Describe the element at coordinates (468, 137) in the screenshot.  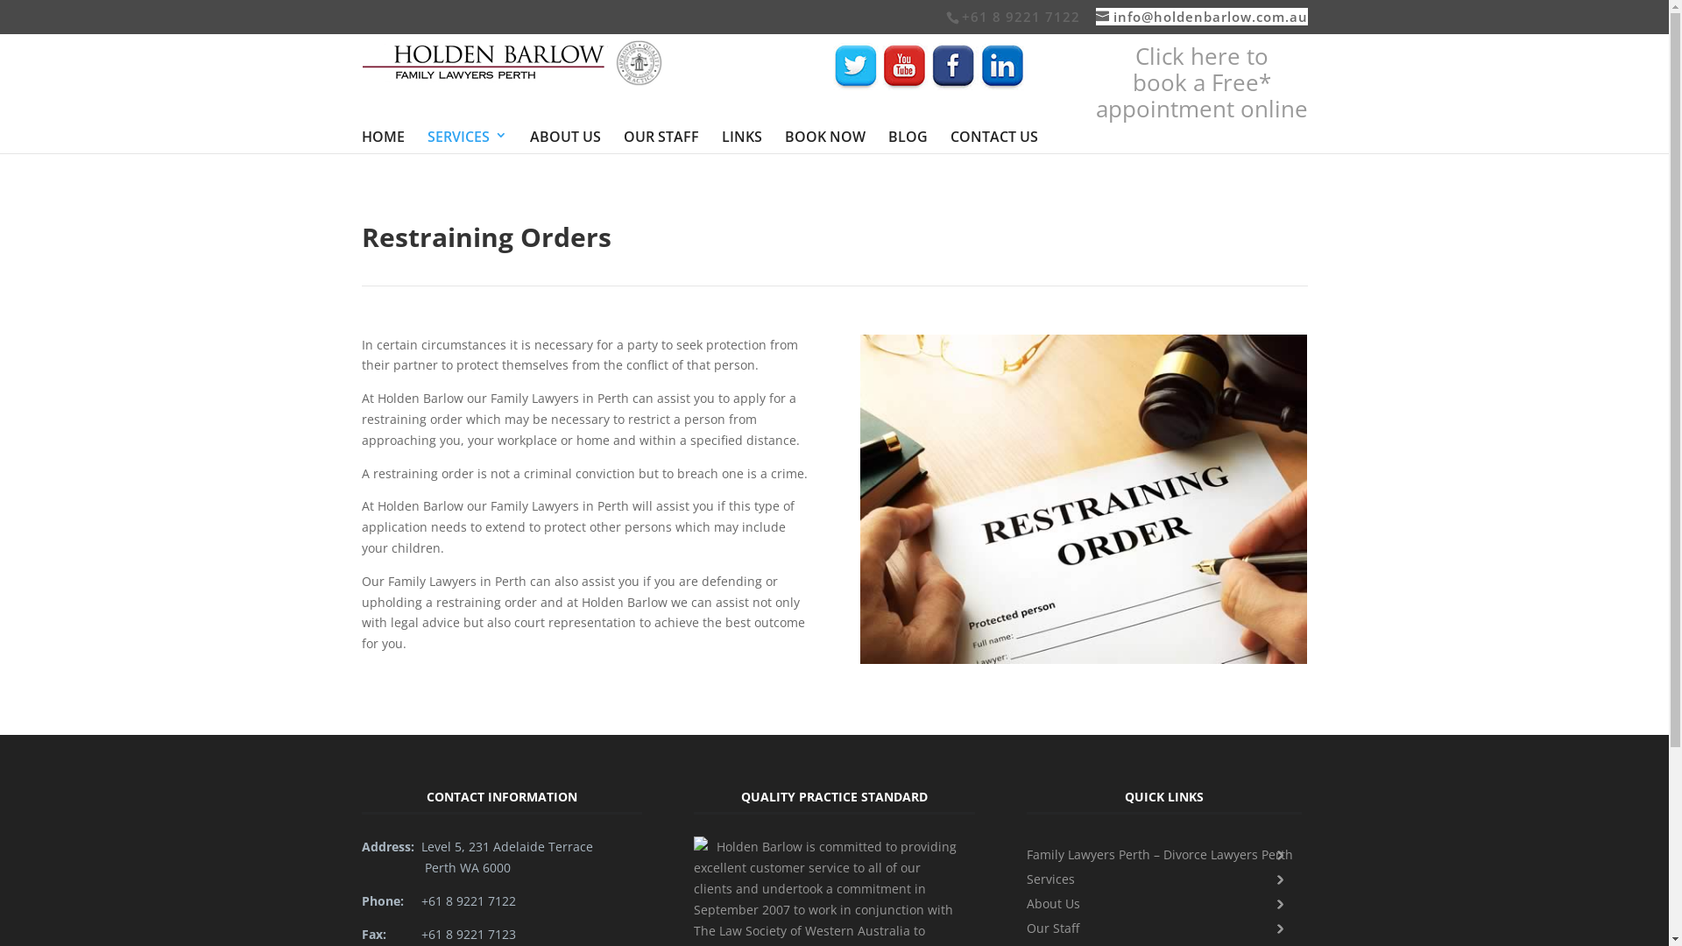
I see `SERVICES` at that location.